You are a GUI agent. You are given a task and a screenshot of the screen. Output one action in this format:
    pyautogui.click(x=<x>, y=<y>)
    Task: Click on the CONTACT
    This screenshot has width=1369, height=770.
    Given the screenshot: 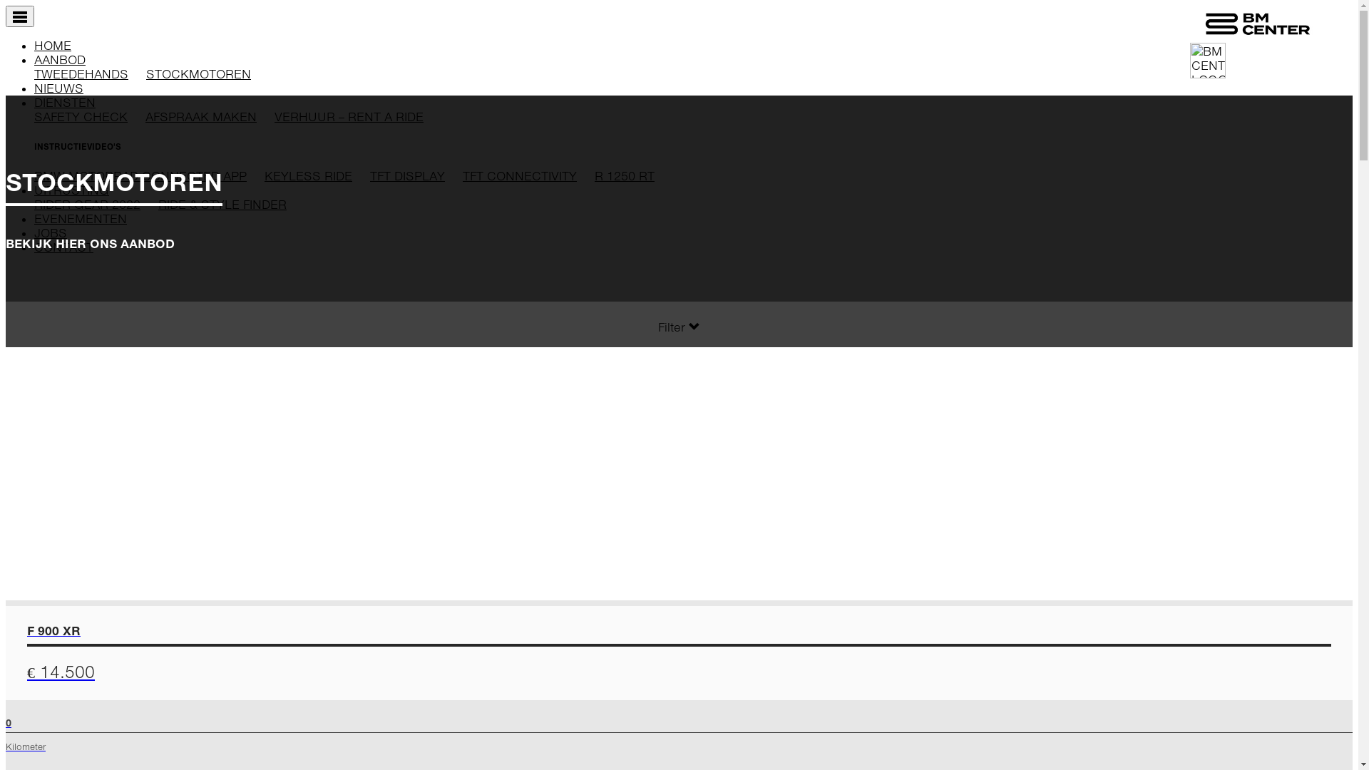 What is the action you would take?
    pyautogui.click(x=64, y=247)
    